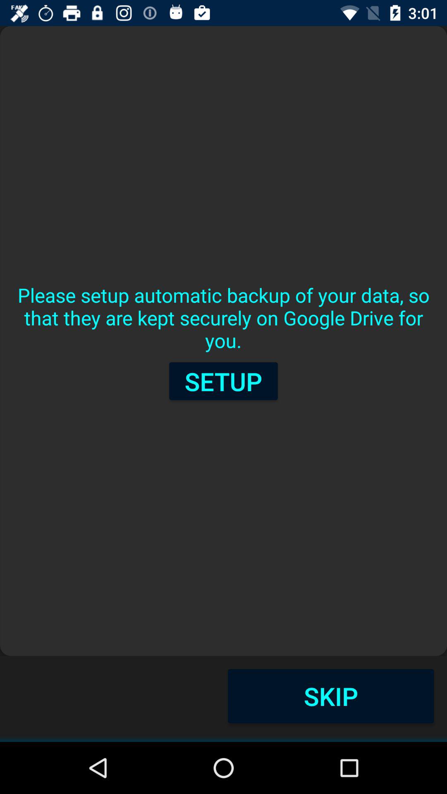  I want to click on turn on item below setup, so click(331, 696).